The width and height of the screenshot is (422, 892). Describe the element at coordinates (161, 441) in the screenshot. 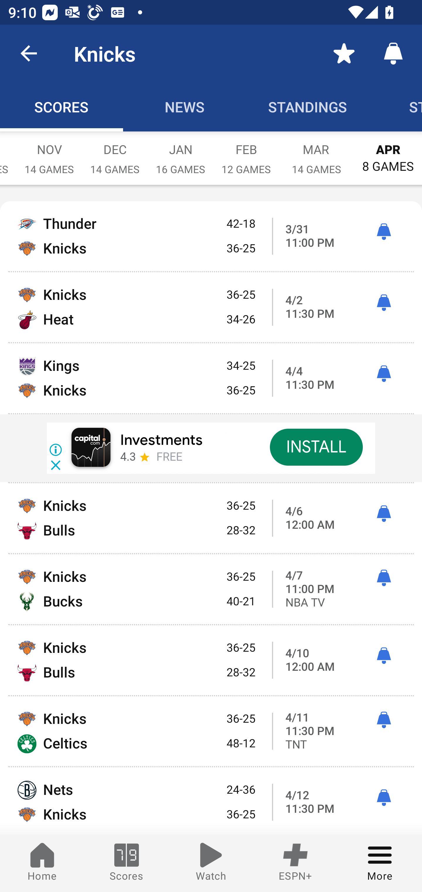

I see `Investments` at that location.